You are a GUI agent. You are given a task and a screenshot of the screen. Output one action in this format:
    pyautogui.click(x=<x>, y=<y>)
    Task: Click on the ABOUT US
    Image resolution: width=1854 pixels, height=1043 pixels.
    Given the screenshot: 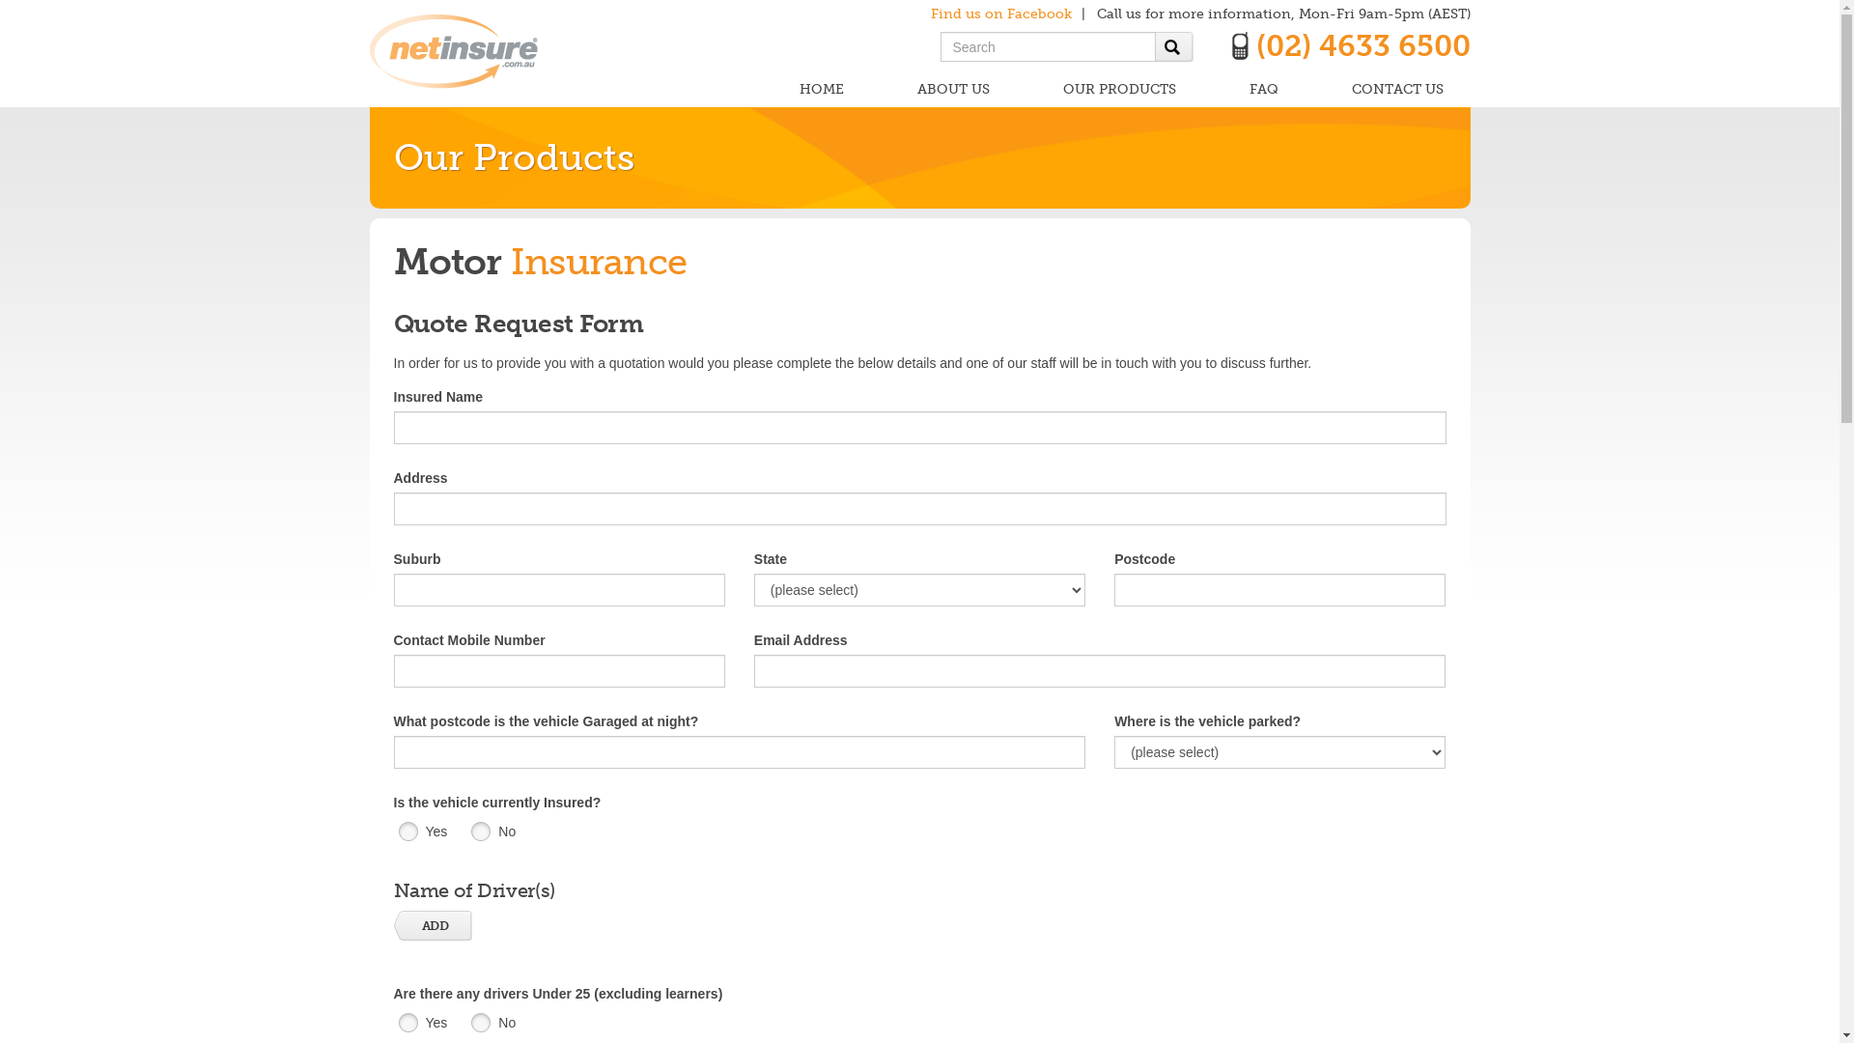 What is the action you would take?
    pyautogui.click(x=954, y=90)
    